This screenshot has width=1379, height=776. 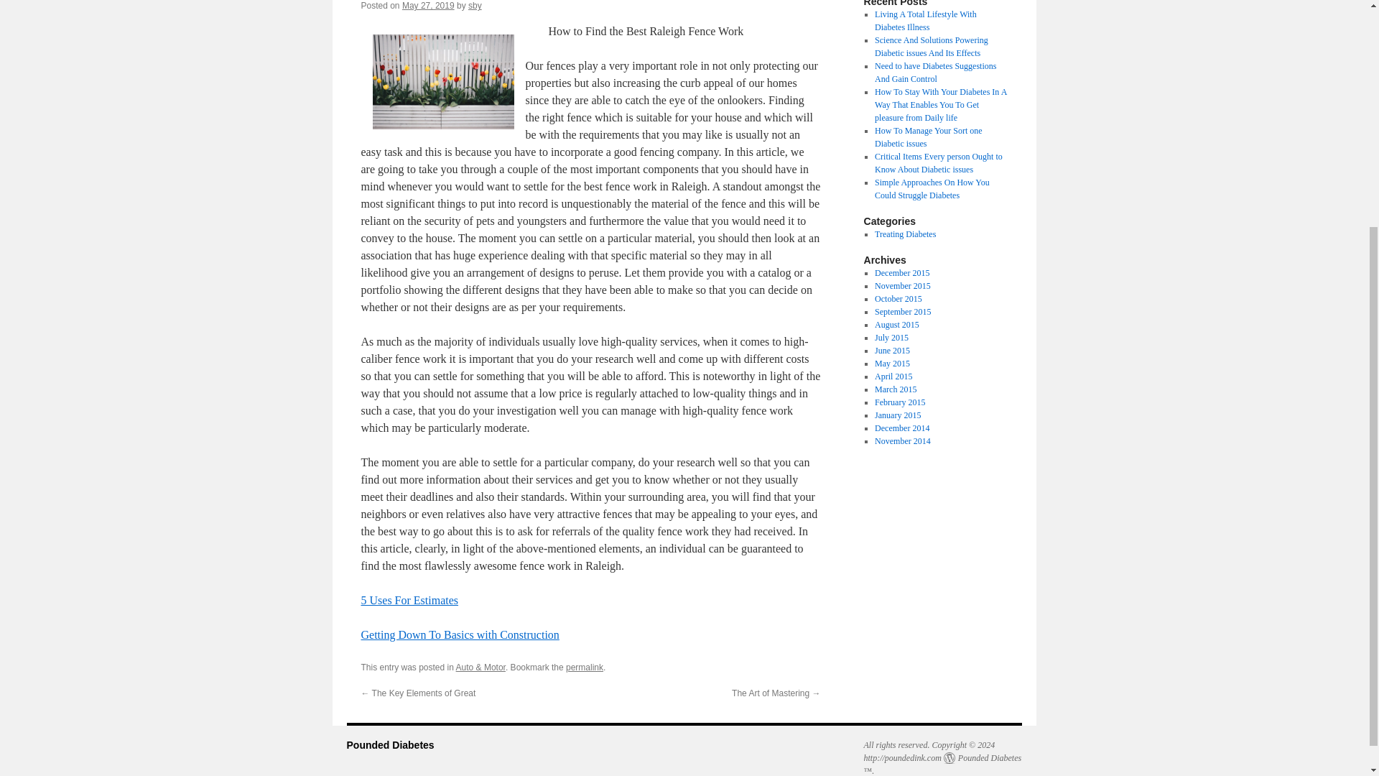 What do you see at coordinates (892, 364) in the screenshot?
I see `May 2015` at bounding box center [892, 364].